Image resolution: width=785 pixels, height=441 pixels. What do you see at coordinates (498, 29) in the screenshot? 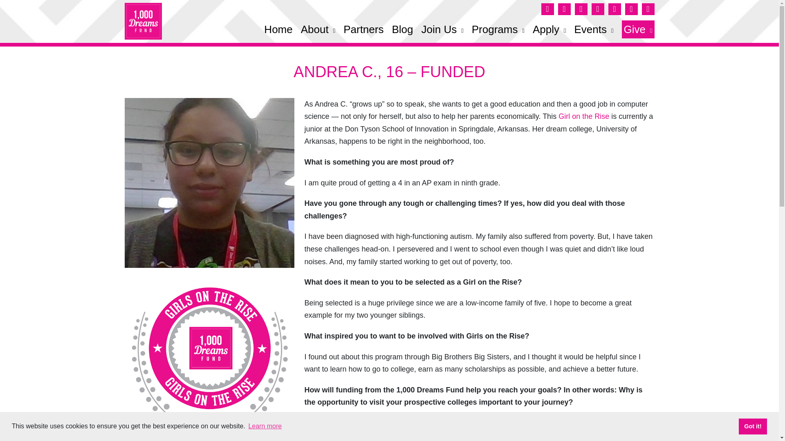
I see `Programs` at bounding box center [498, 29].